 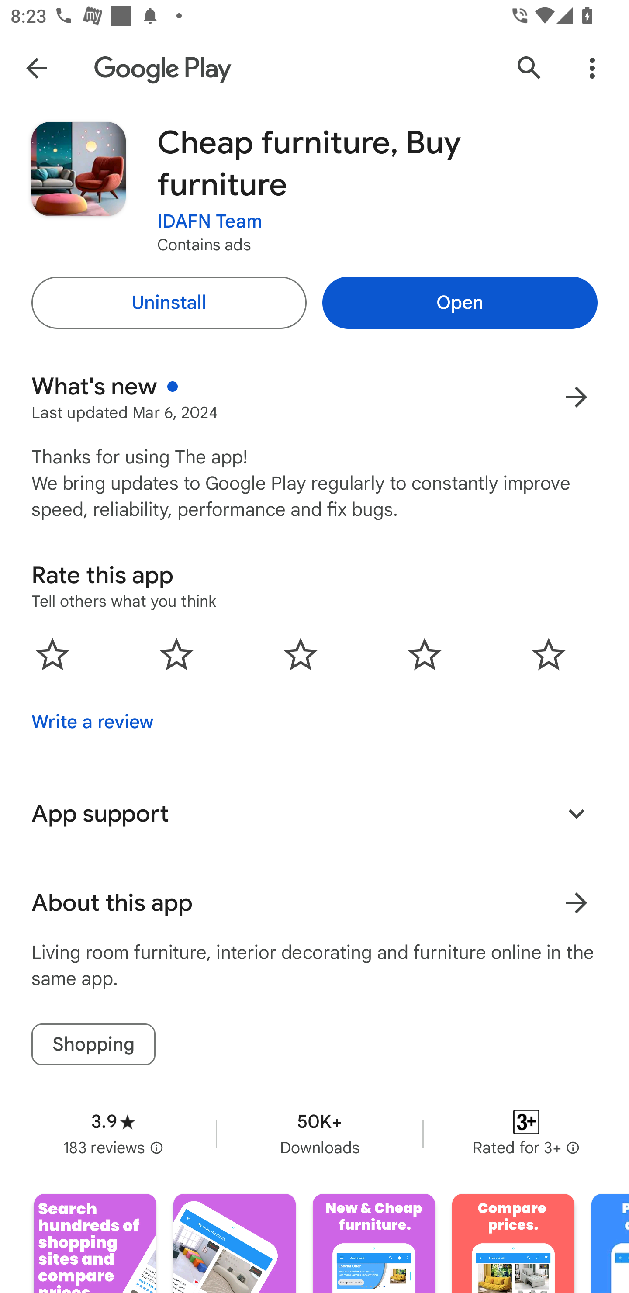 I want to click on Open, so click(x=460, y=302).